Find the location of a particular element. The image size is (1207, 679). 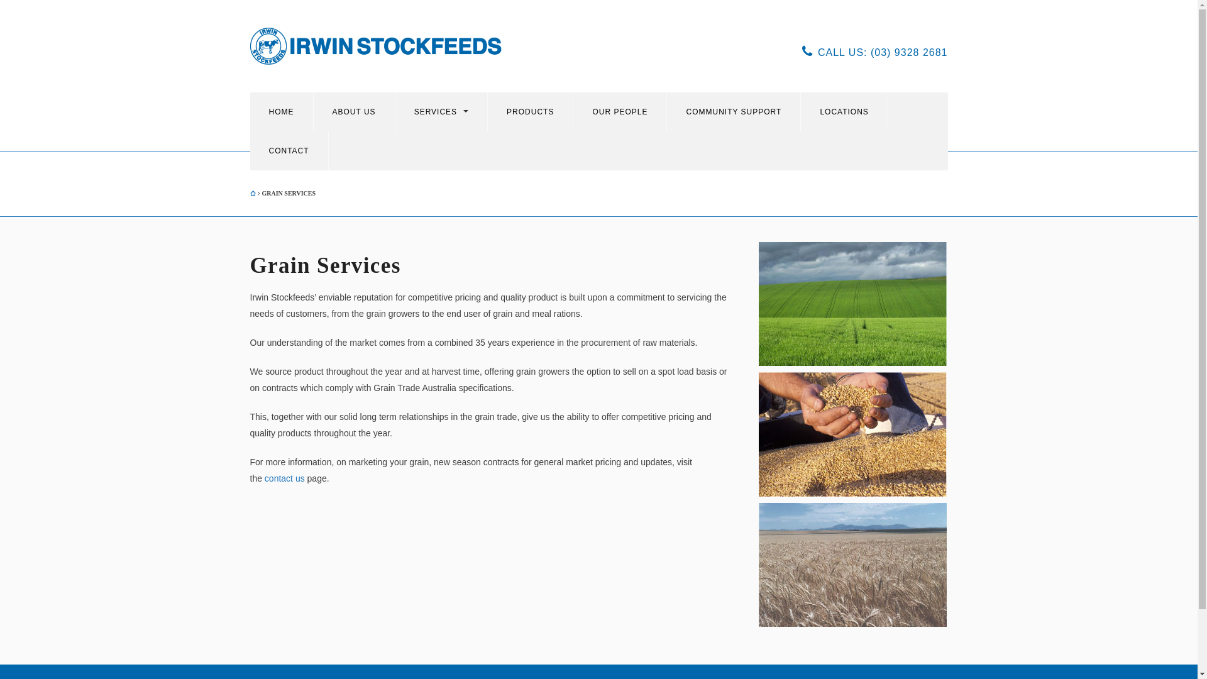

SERVICES is located at coordinates (441, 112).